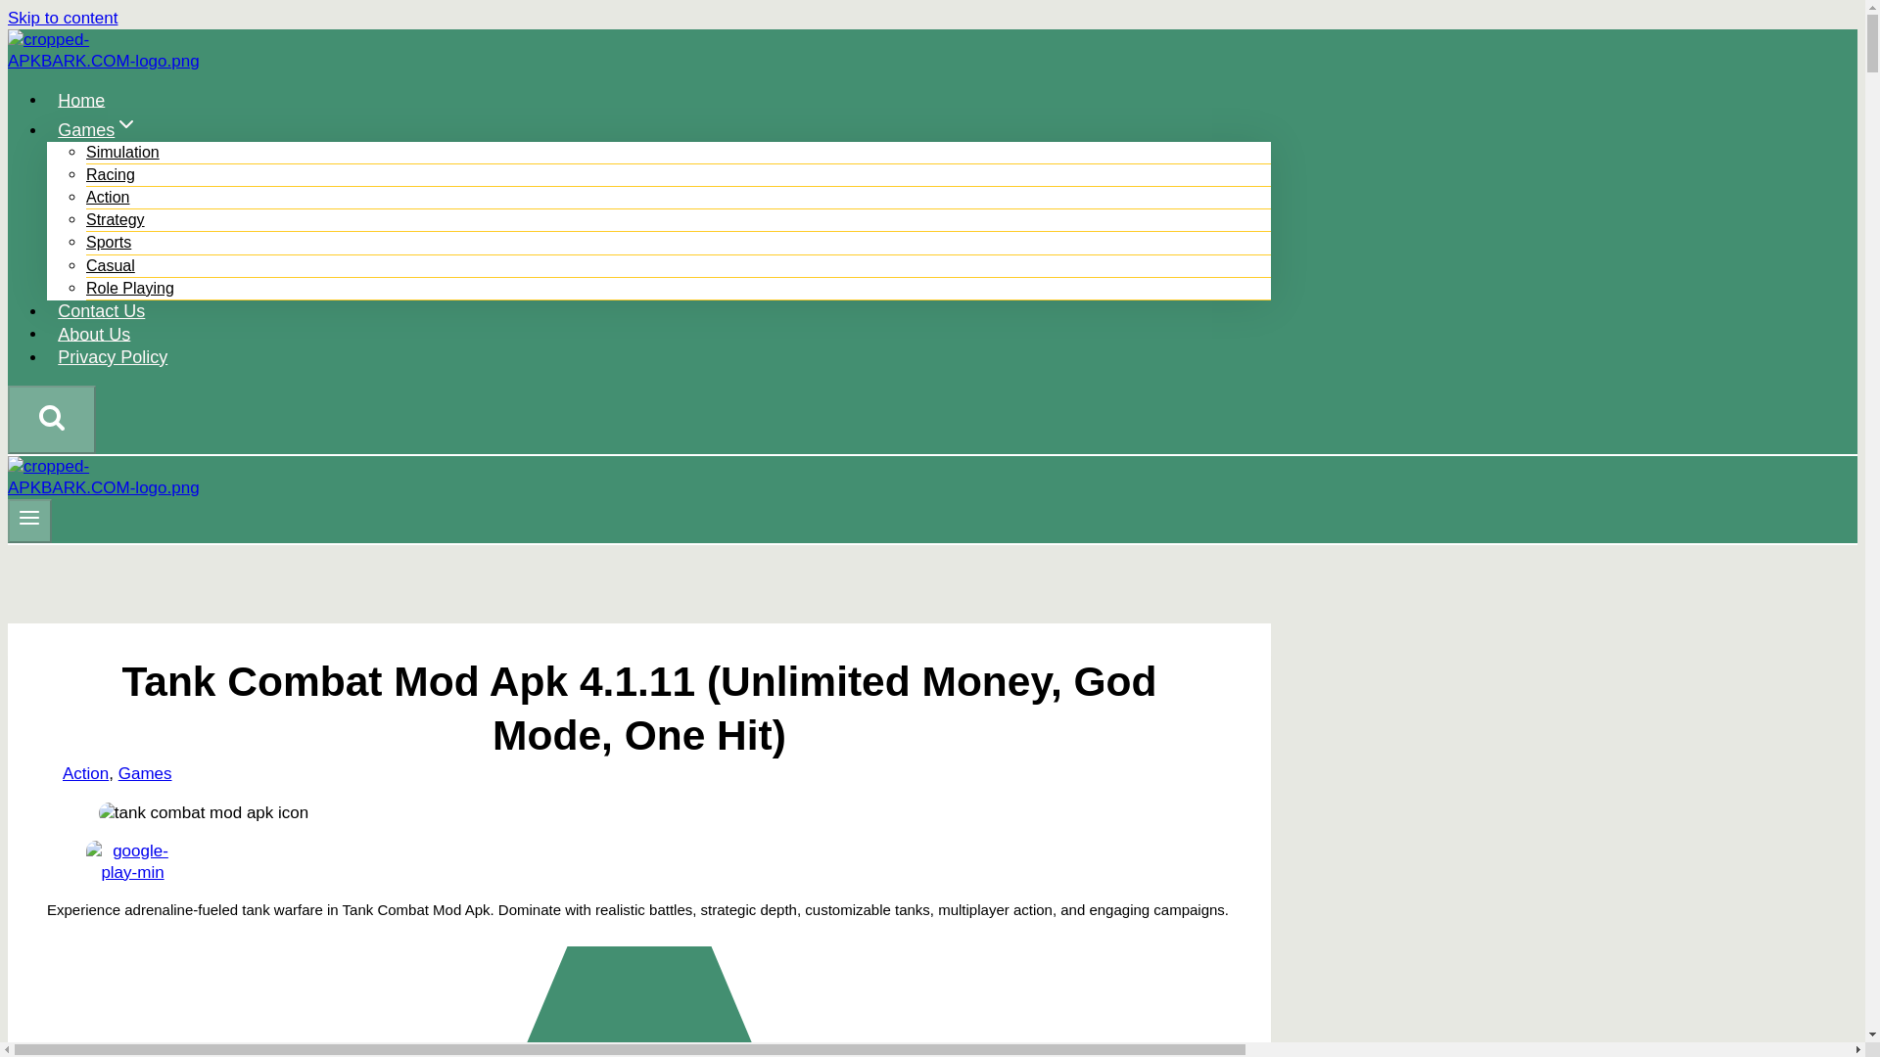 Image resolution: width=1880 pixels, height=1057 pixels. What do you see at coordinates (109, 242) in the screenshot?
I see `Sports` at bounding box center [109, 242].